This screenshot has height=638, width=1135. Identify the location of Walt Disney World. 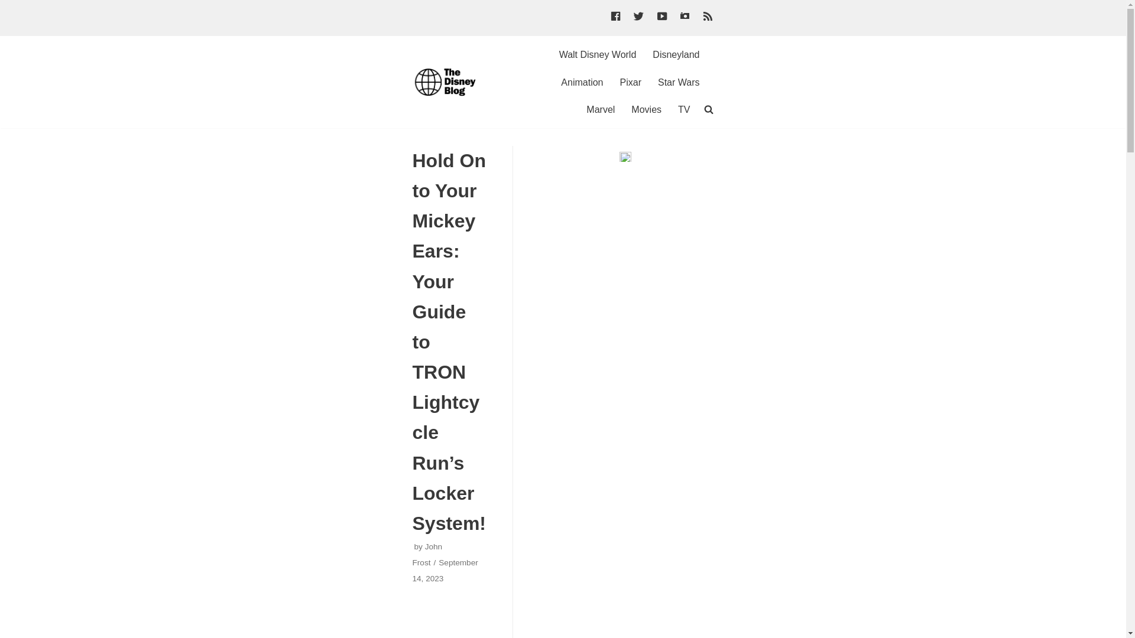
(598, 54).